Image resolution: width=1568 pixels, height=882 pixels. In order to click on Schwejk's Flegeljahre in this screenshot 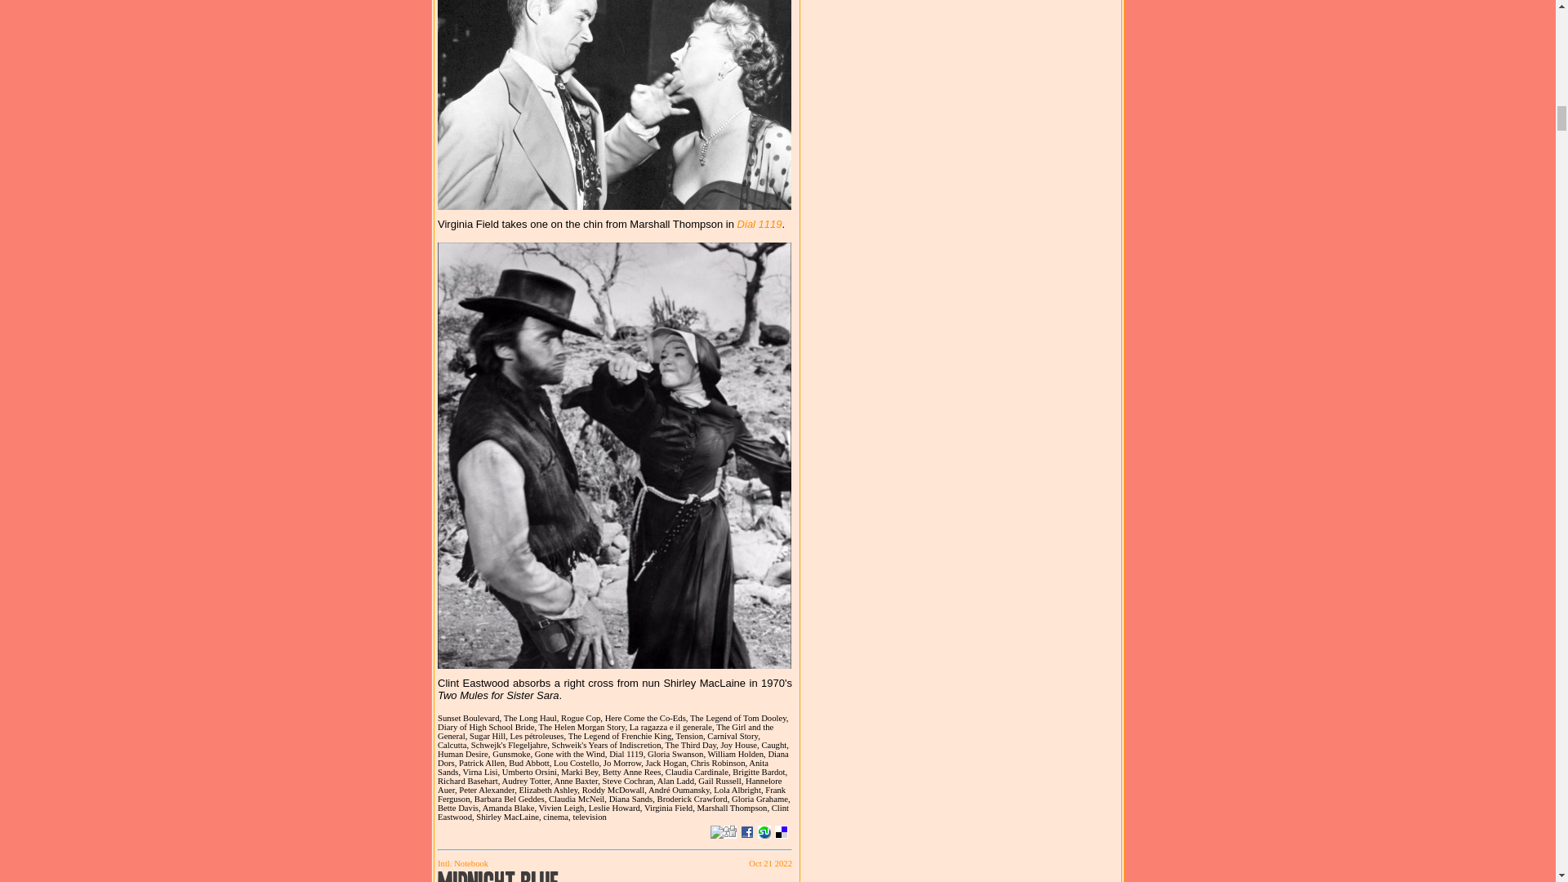, I will do `click(511, 745)`.